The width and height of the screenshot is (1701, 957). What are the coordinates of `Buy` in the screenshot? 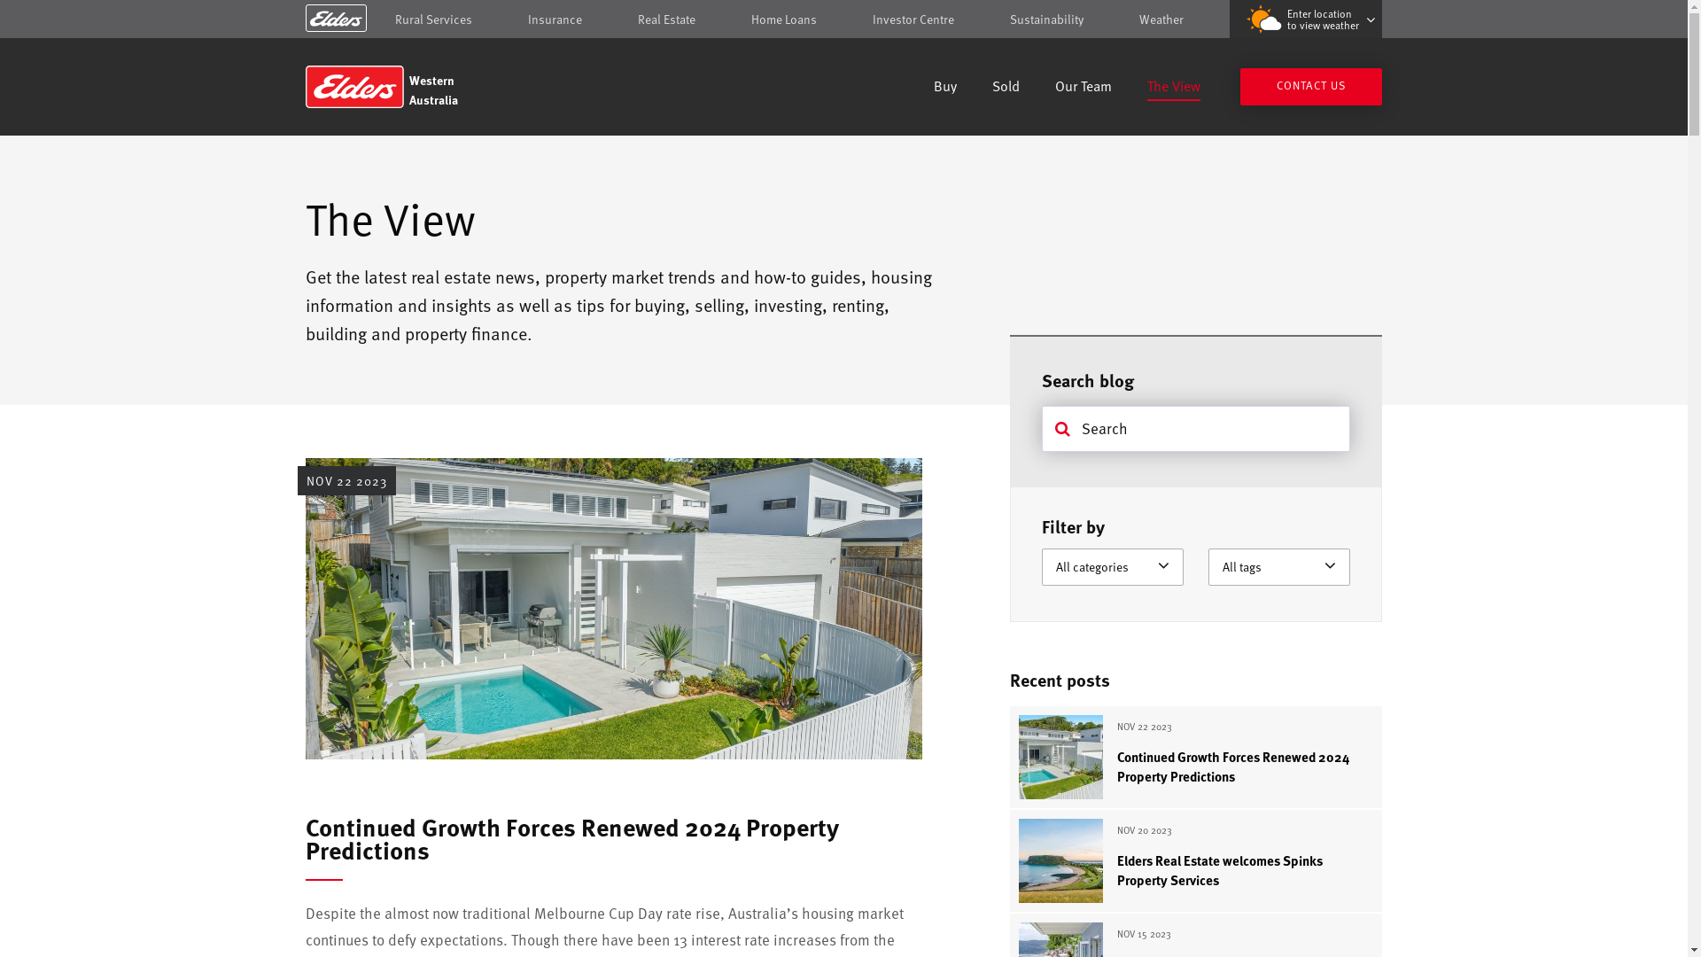 It's located at (945, 89).